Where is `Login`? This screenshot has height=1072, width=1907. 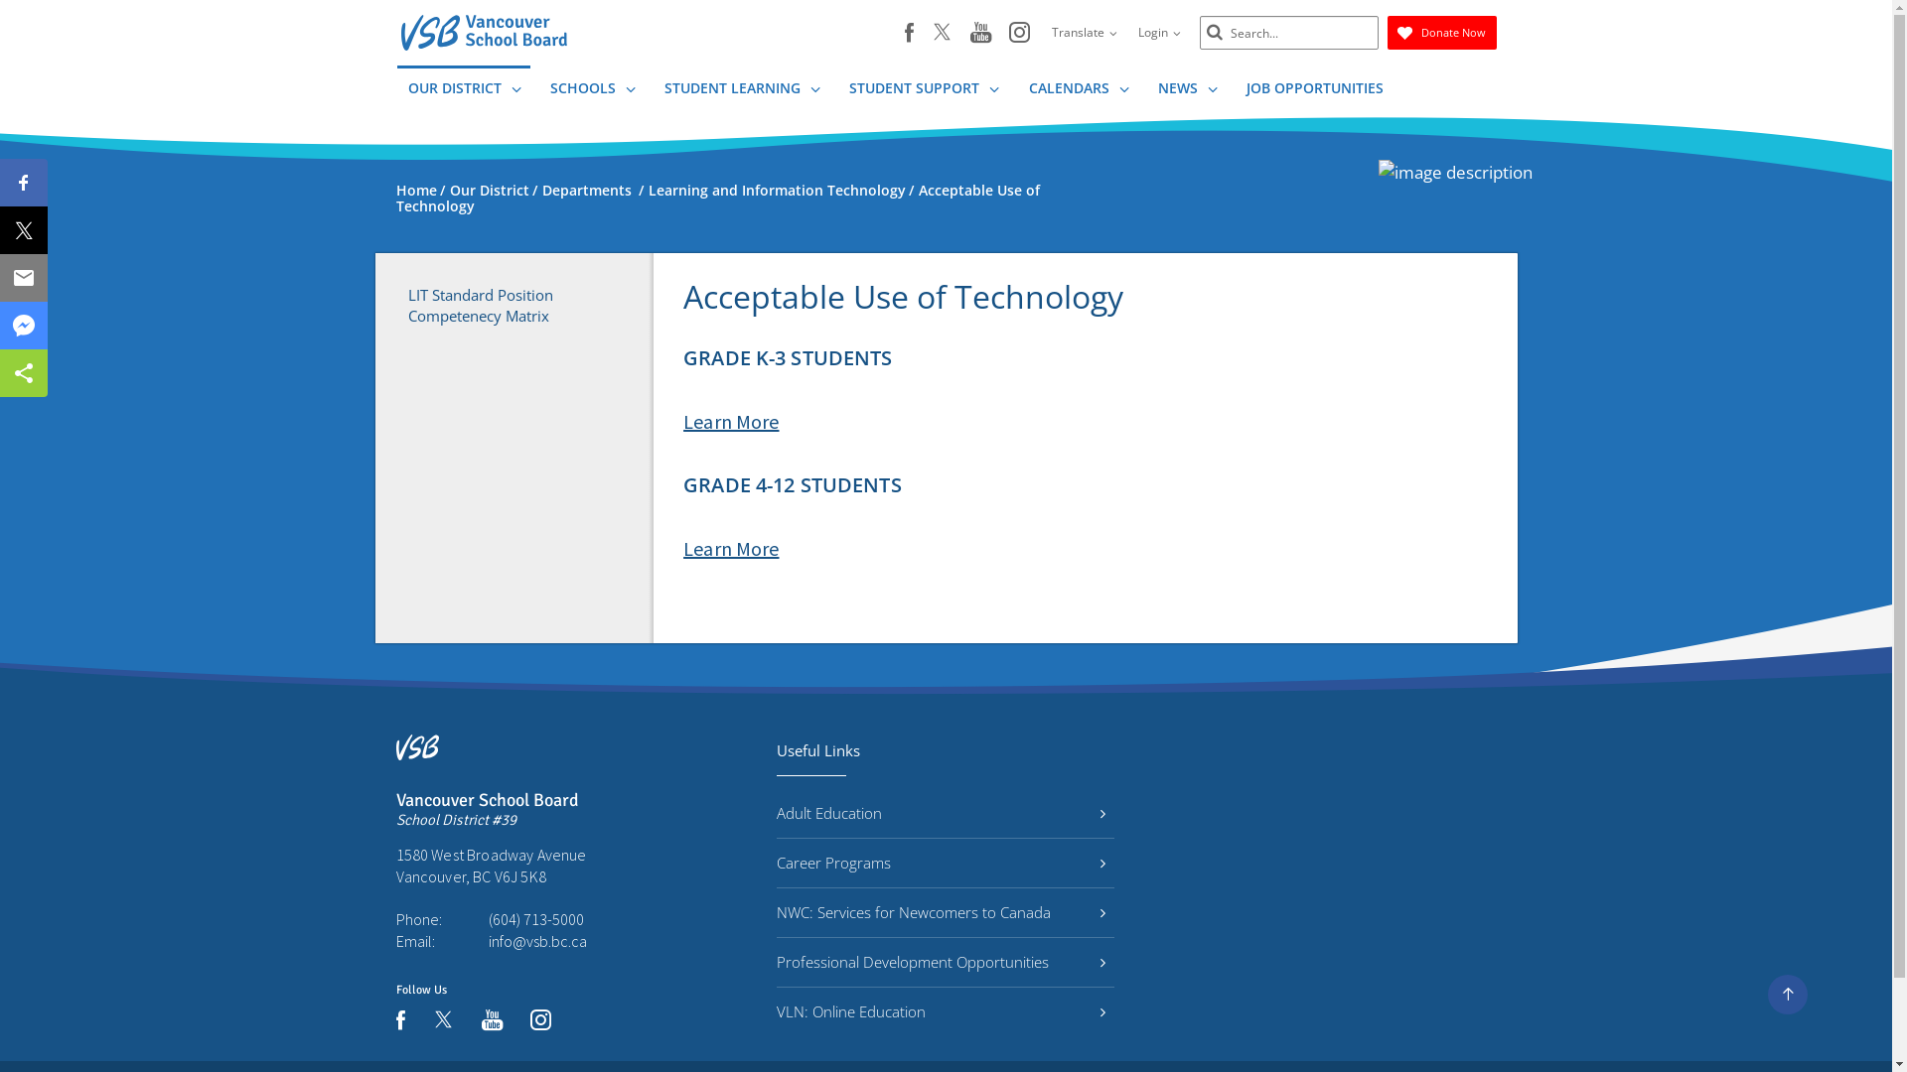
Login is located at coordinates (1158, 33).